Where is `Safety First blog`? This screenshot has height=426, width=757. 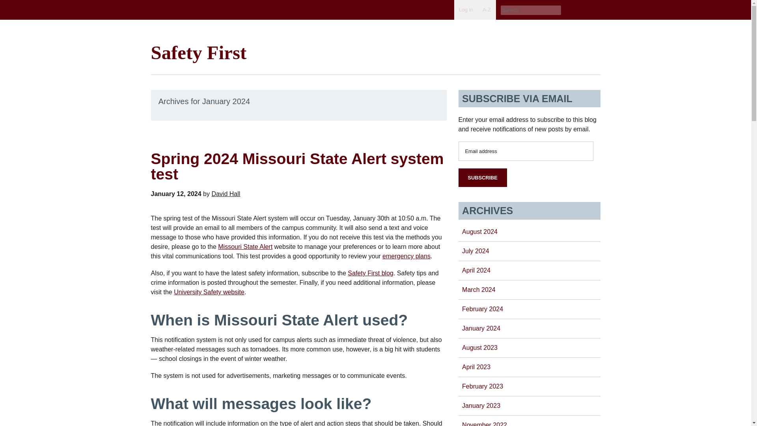 Safety First blog is located at coordinates (371, 273).